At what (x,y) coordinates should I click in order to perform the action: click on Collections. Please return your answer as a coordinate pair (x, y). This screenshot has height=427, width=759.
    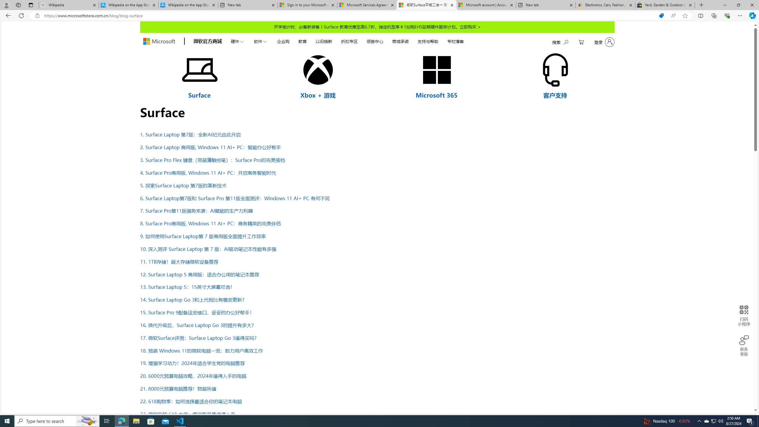
    Looking at the image, I should click on (714, 15).